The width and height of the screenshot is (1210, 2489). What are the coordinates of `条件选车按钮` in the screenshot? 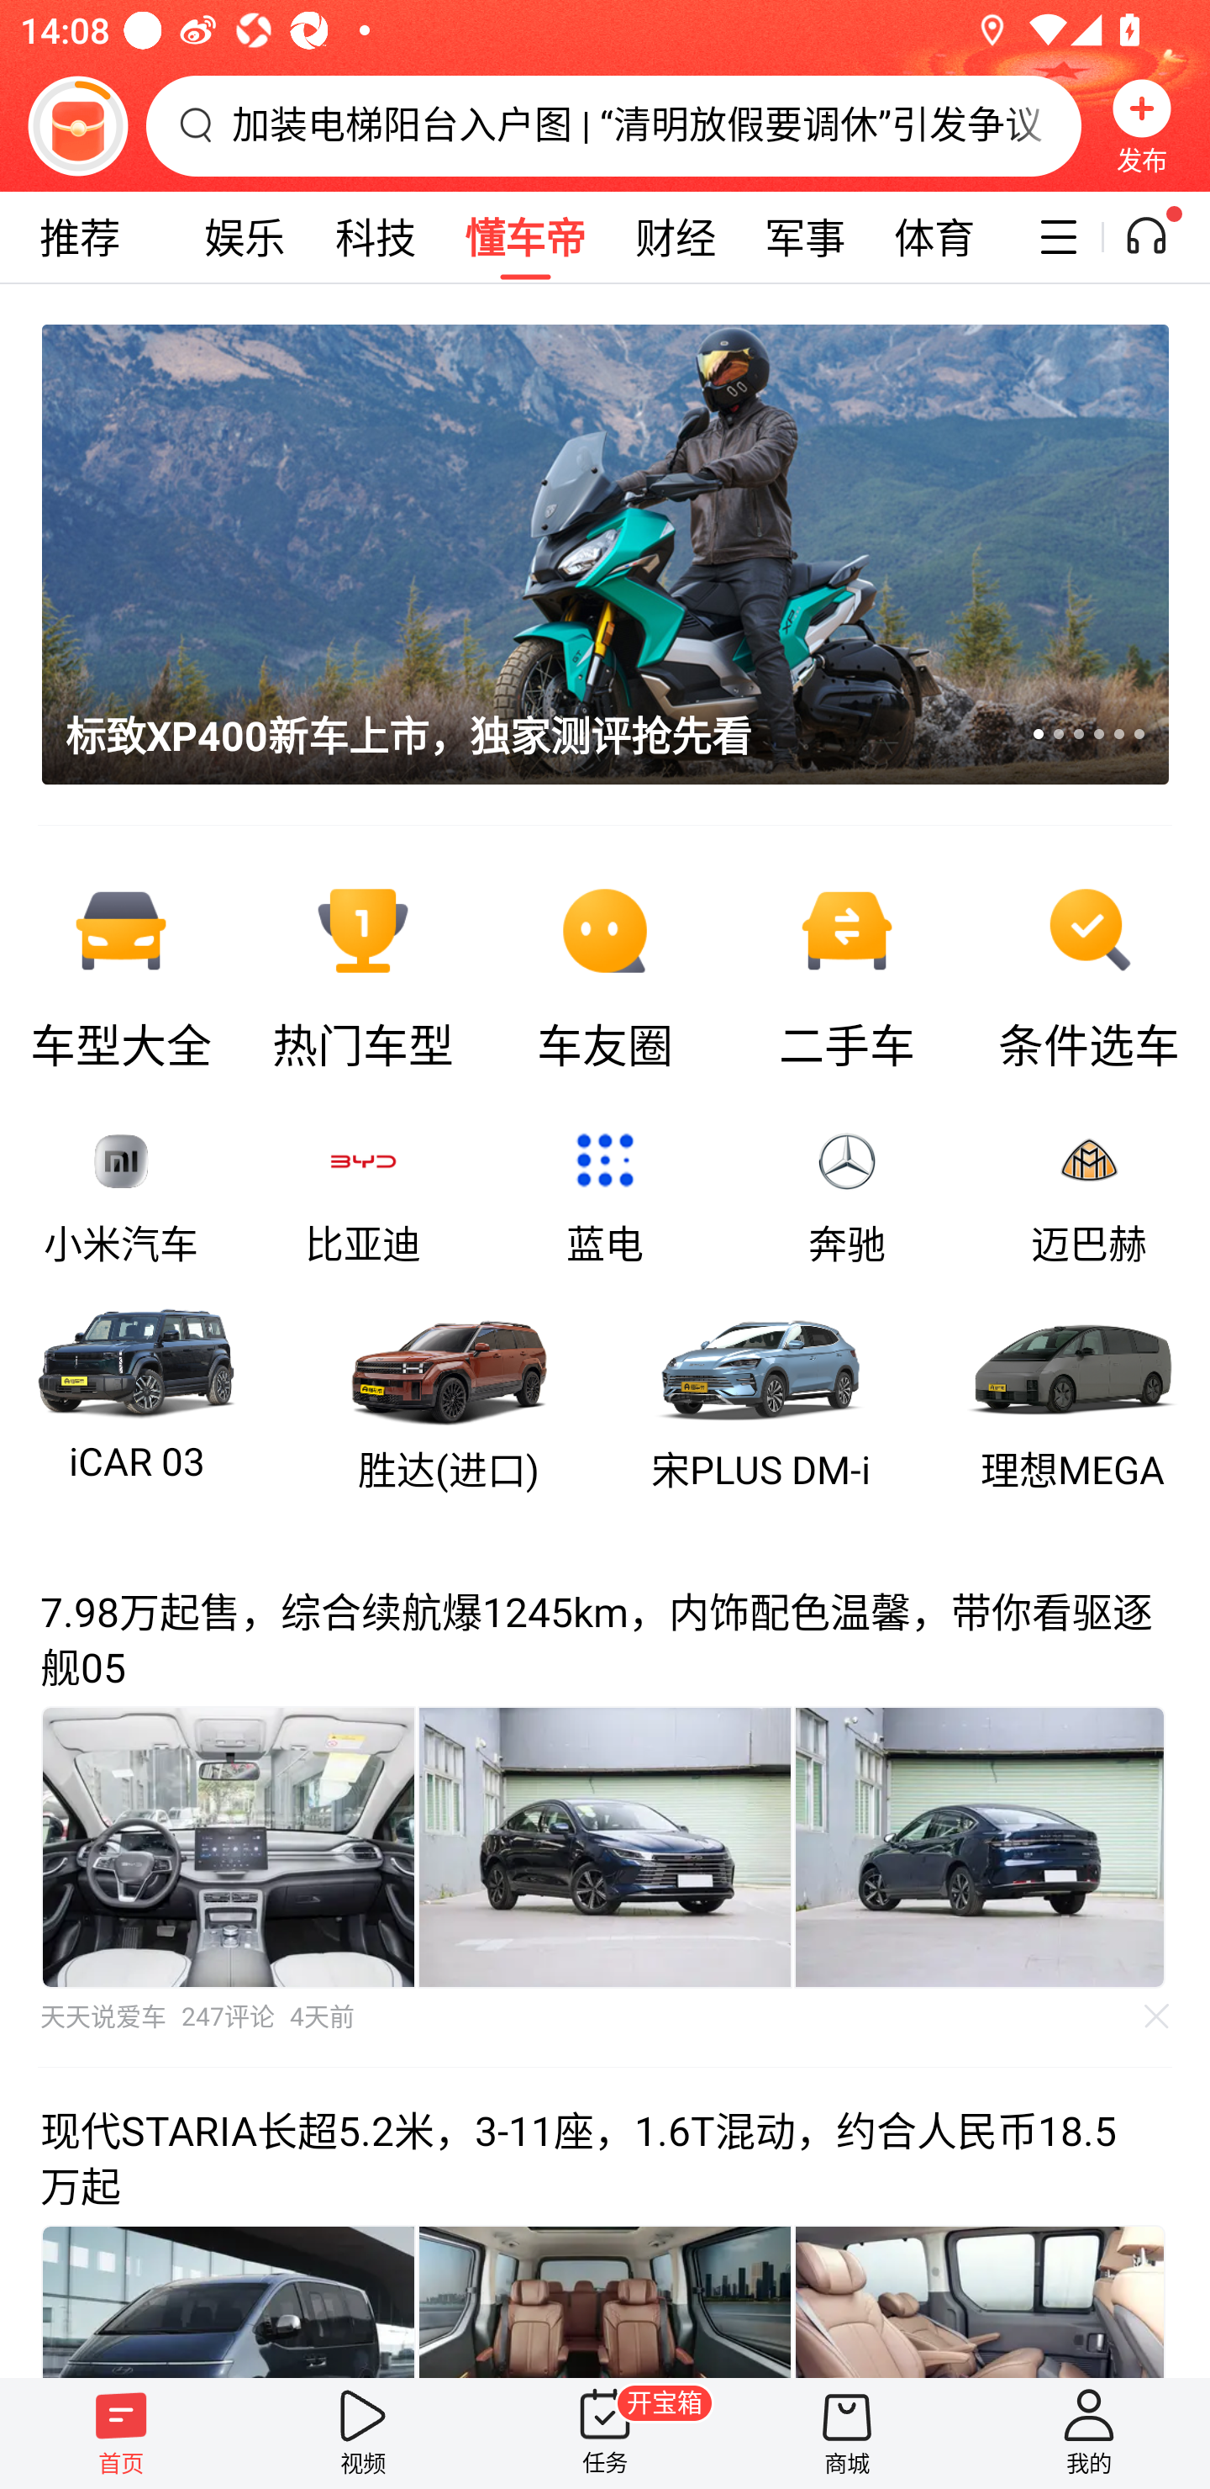 It's located at (1089, 972).